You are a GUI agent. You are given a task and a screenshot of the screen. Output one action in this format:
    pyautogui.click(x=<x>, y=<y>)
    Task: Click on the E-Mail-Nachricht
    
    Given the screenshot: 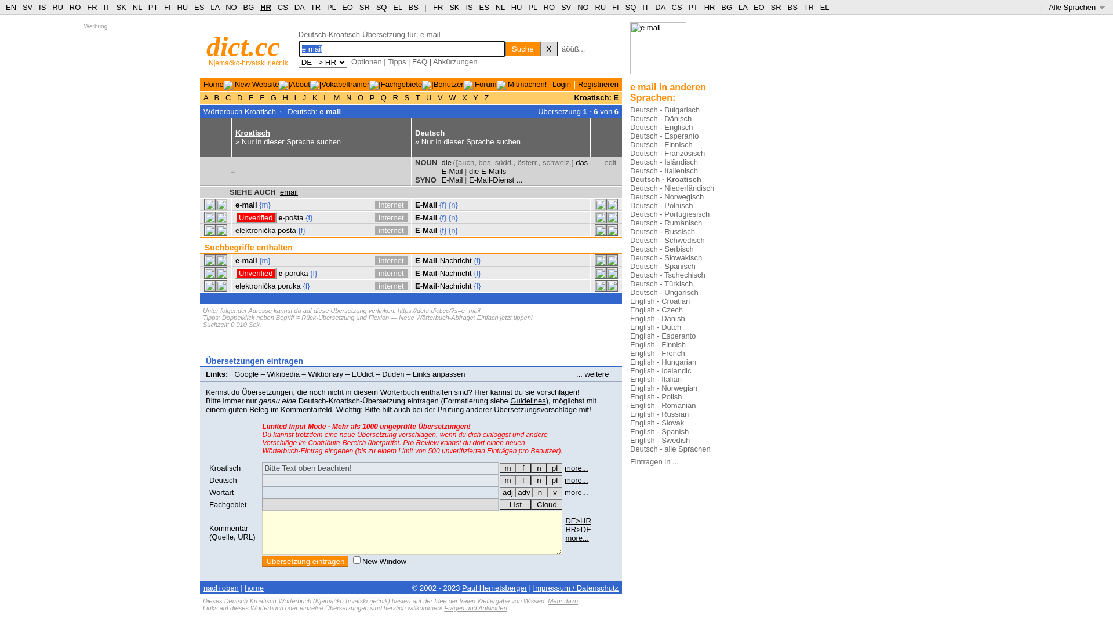 What is the action you would take?
    pyautogui.click(x=443, y=261)
    